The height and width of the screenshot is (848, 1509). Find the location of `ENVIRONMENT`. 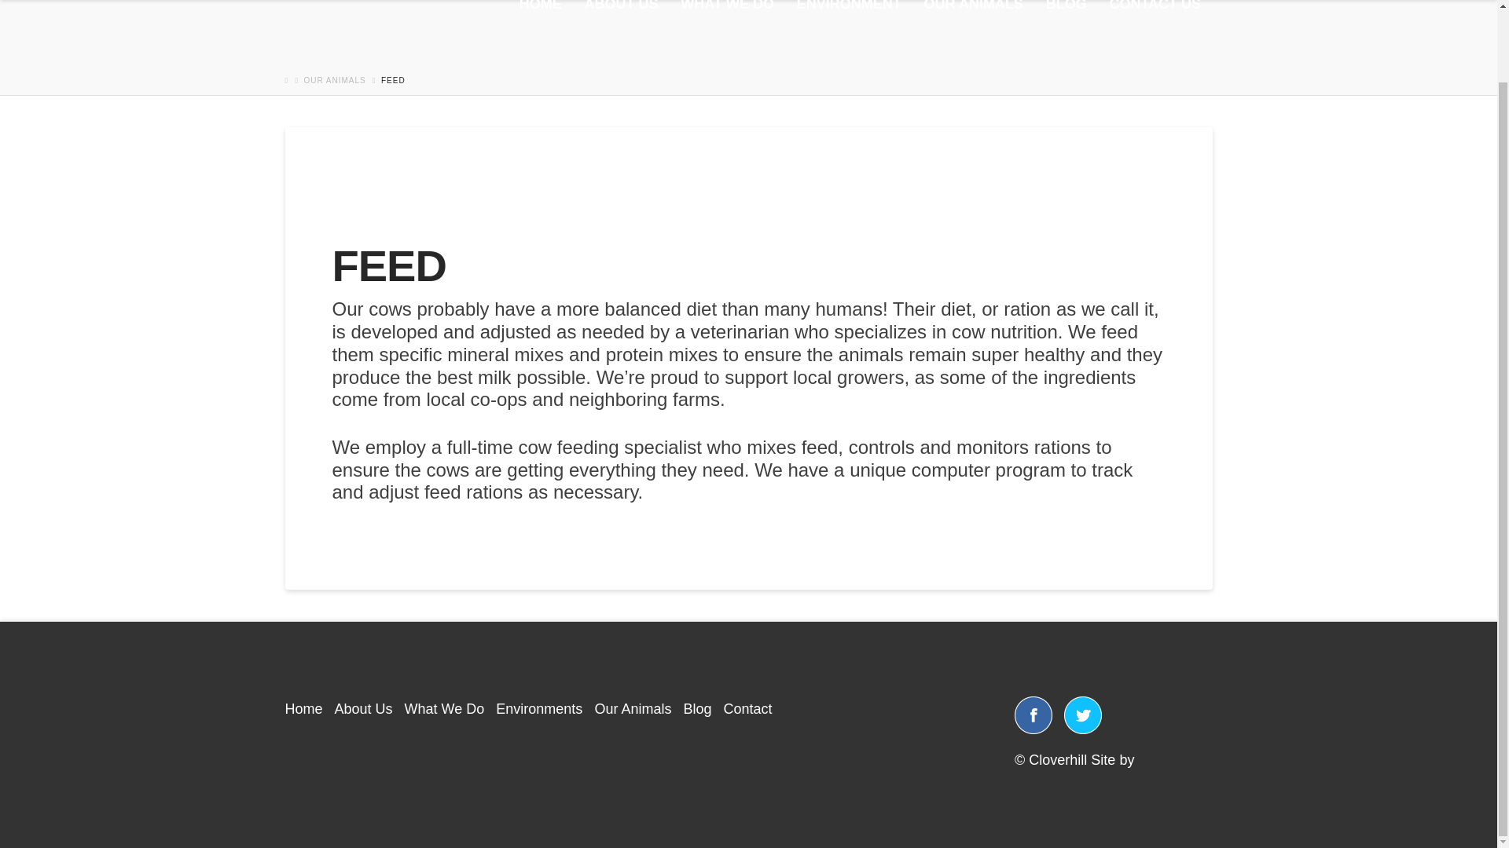

ENVIRONMENT is located at coordinates (849, 38).